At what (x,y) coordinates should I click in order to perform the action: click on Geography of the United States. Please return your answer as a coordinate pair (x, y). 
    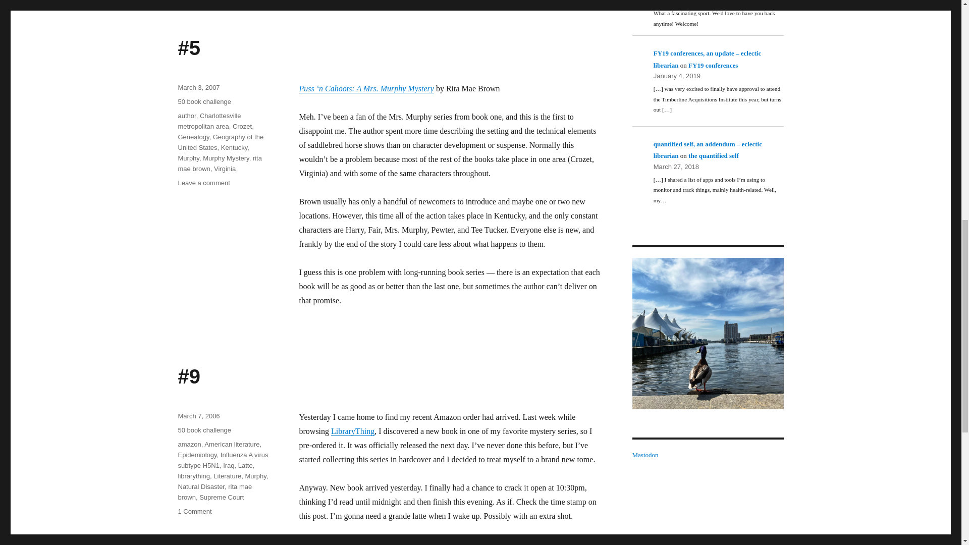
    Looking at the image, I should click on (220, 142).